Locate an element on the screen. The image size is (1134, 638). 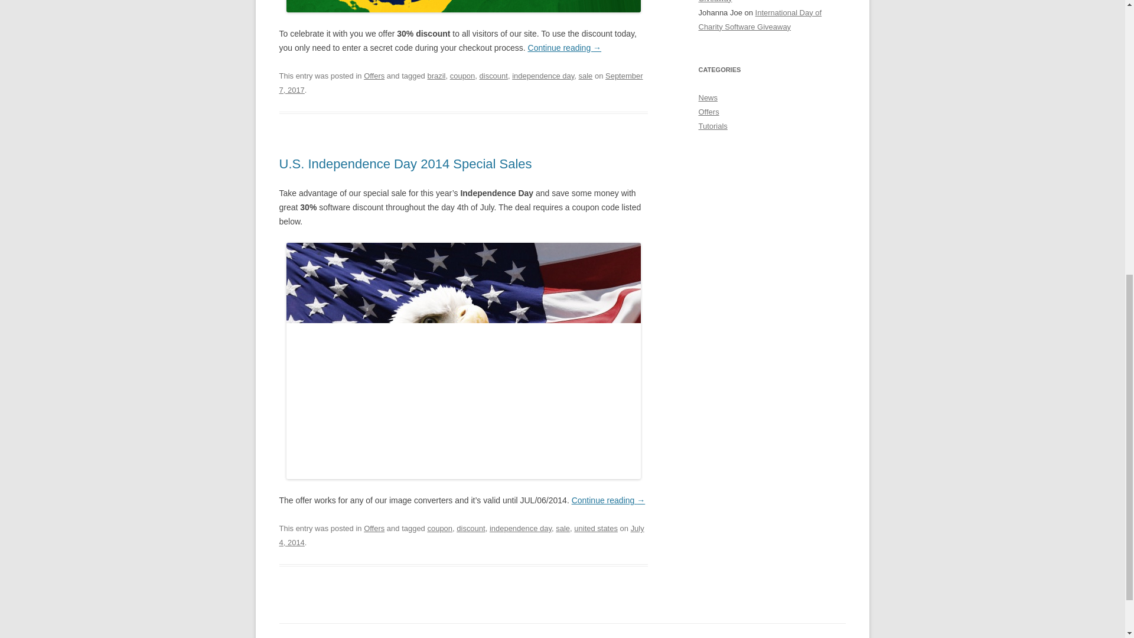
brazil is located at coordinates (436, 76).